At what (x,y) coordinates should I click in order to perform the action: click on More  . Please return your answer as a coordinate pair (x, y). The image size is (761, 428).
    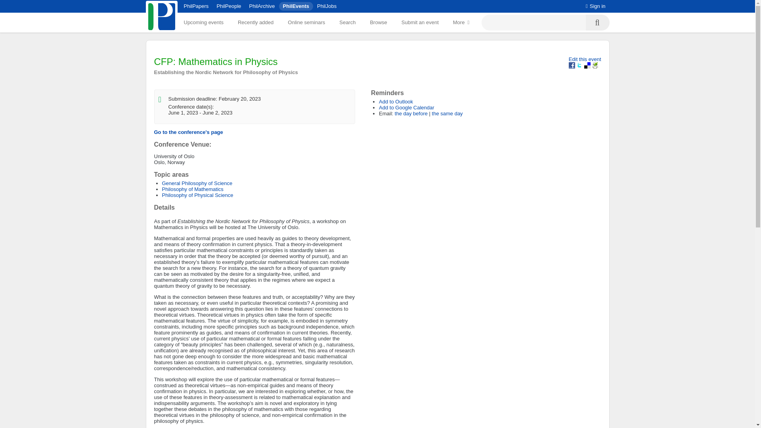
    Looking at the image, I should click on (461, 22).